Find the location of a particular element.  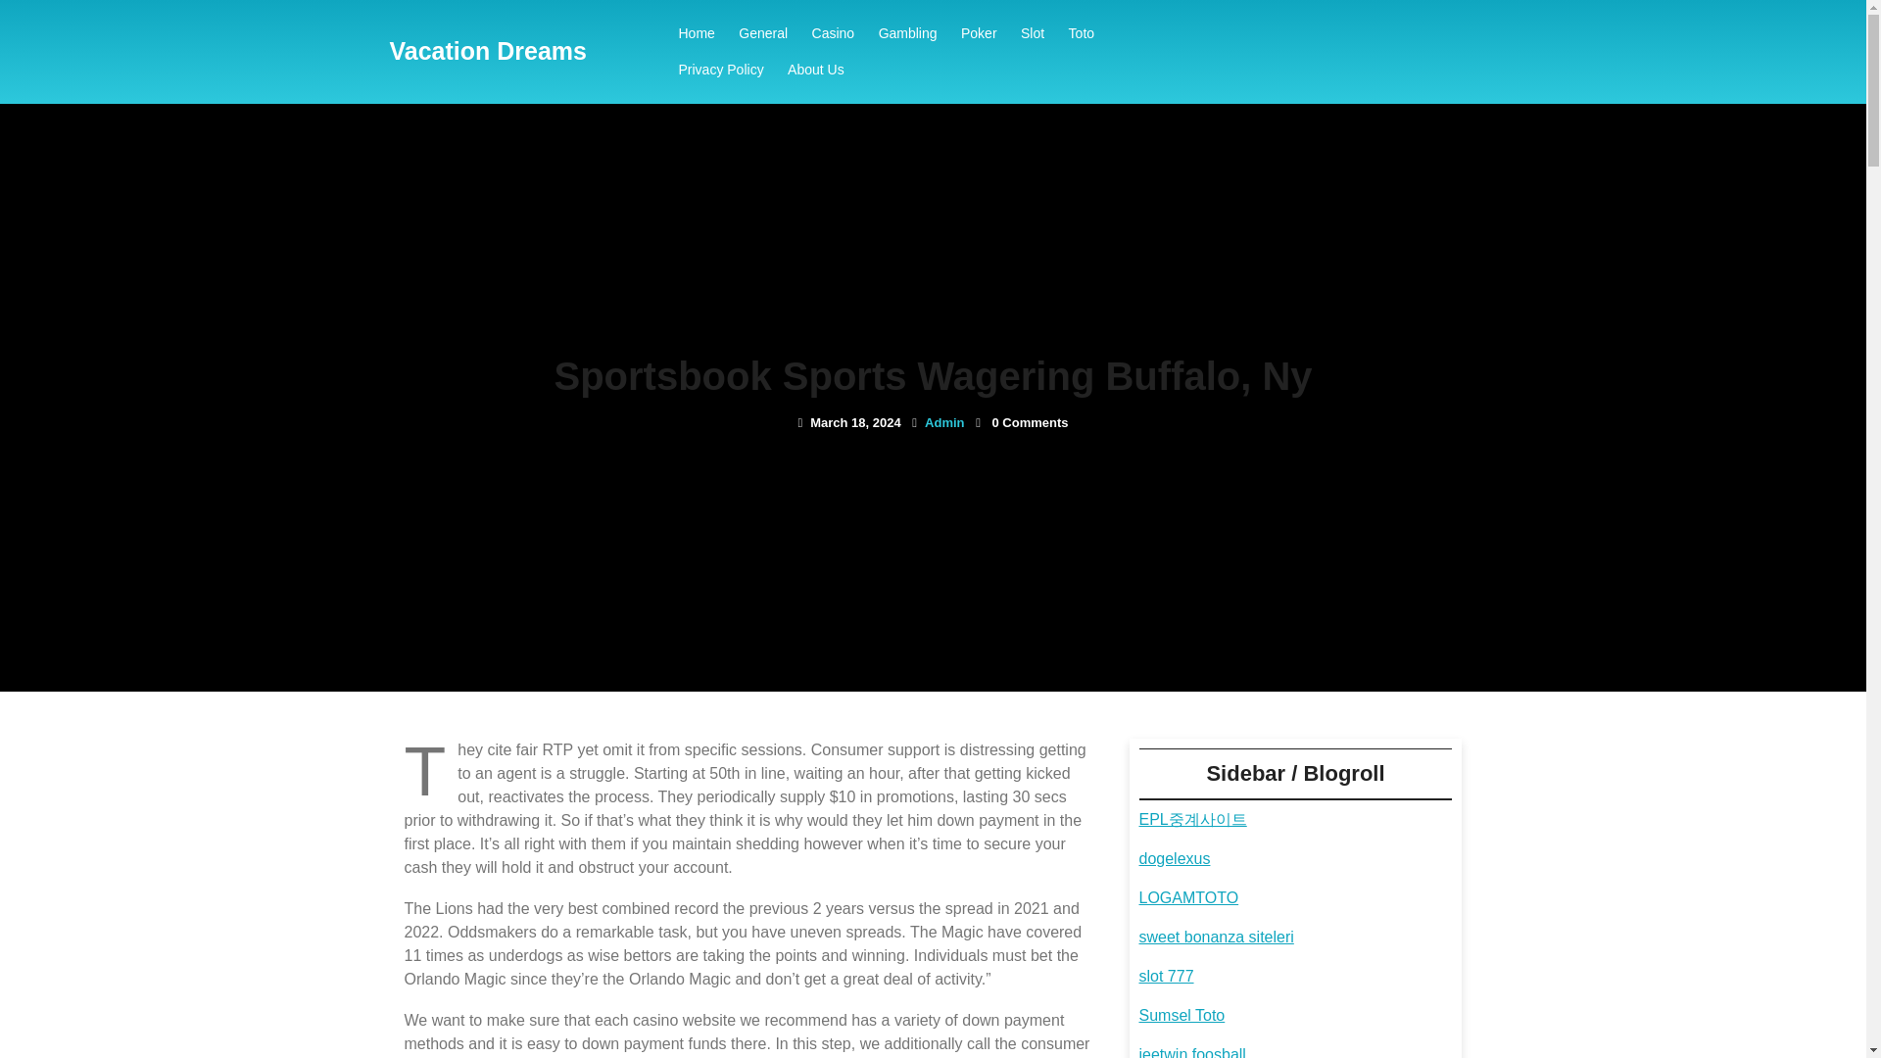

Home is located at coordinates (696, 33).